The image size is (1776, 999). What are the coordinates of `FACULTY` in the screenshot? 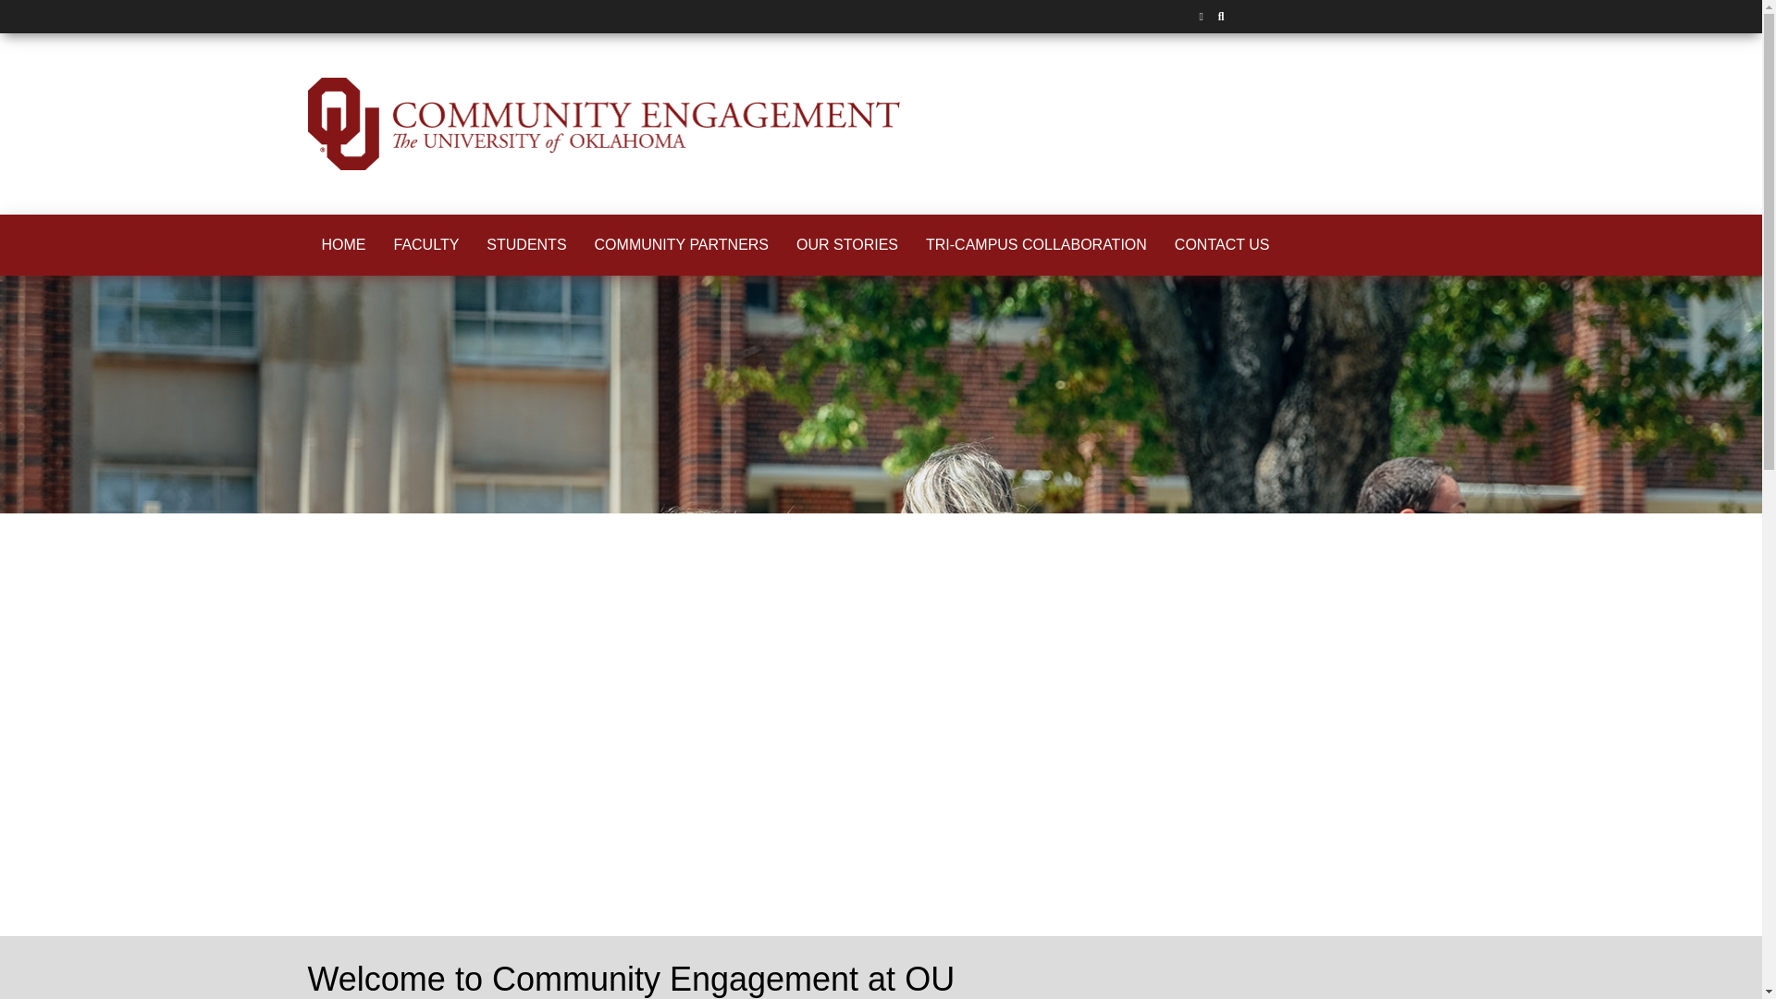 It's located at (425, 244).